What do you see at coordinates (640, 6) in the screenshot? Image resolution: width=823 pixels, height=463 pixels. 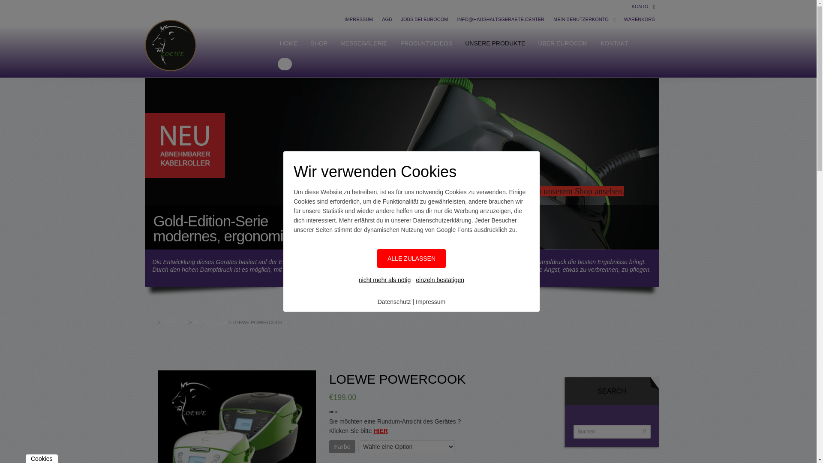 I see `KONTO` at bounding box center [640, 6].